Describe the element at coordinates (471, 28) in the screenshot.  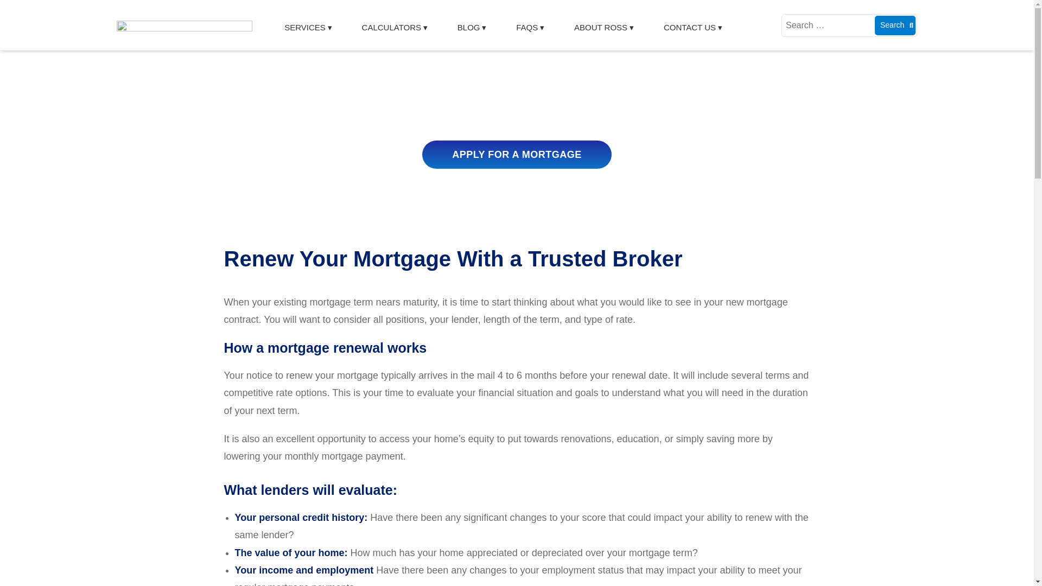
I see `BLOG` at that location.